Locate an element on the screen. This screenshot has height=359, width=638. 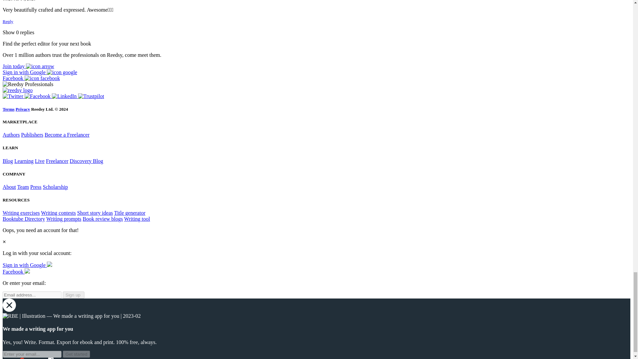
Facebook is located at coordinates (38, 96).